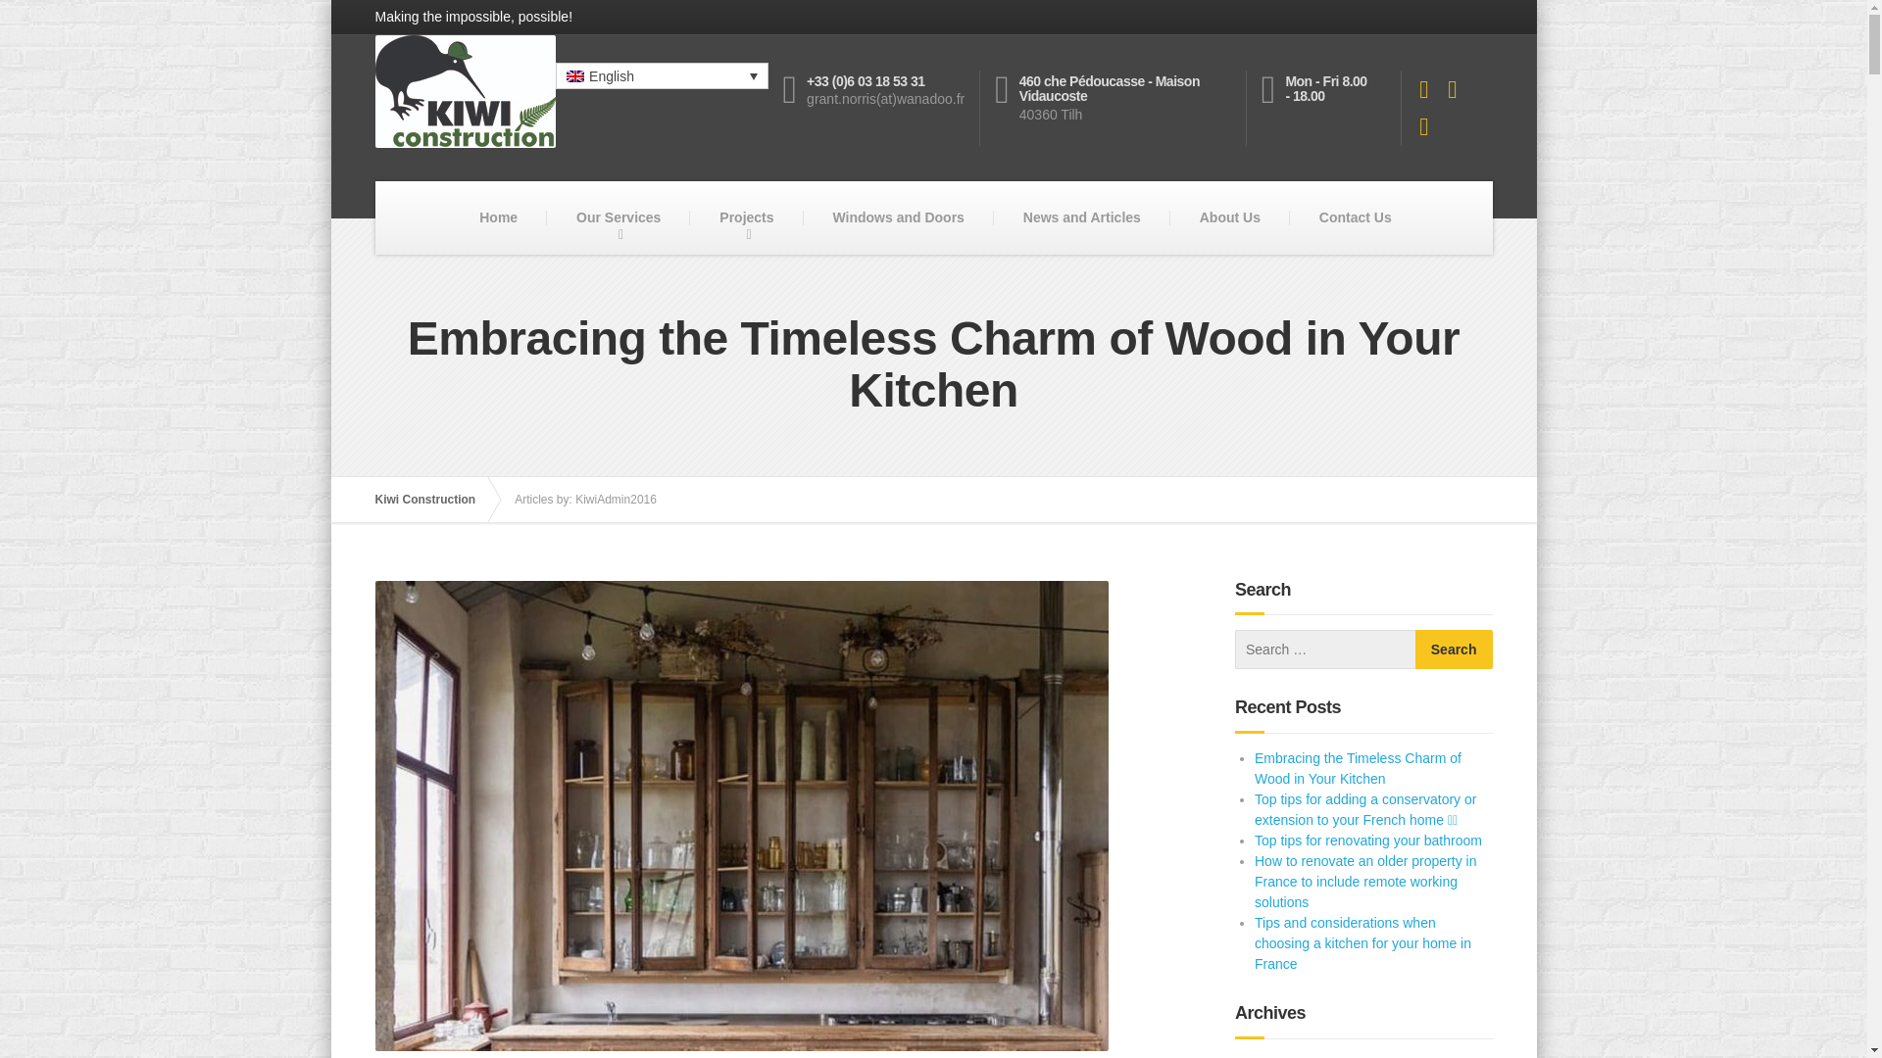 Image resolution: width=1882 pixels, height=1058 pixels. What do you see at coordinates (619, 217) in the screenshot?
I see `Our Services` at bounding box center [619, 217].